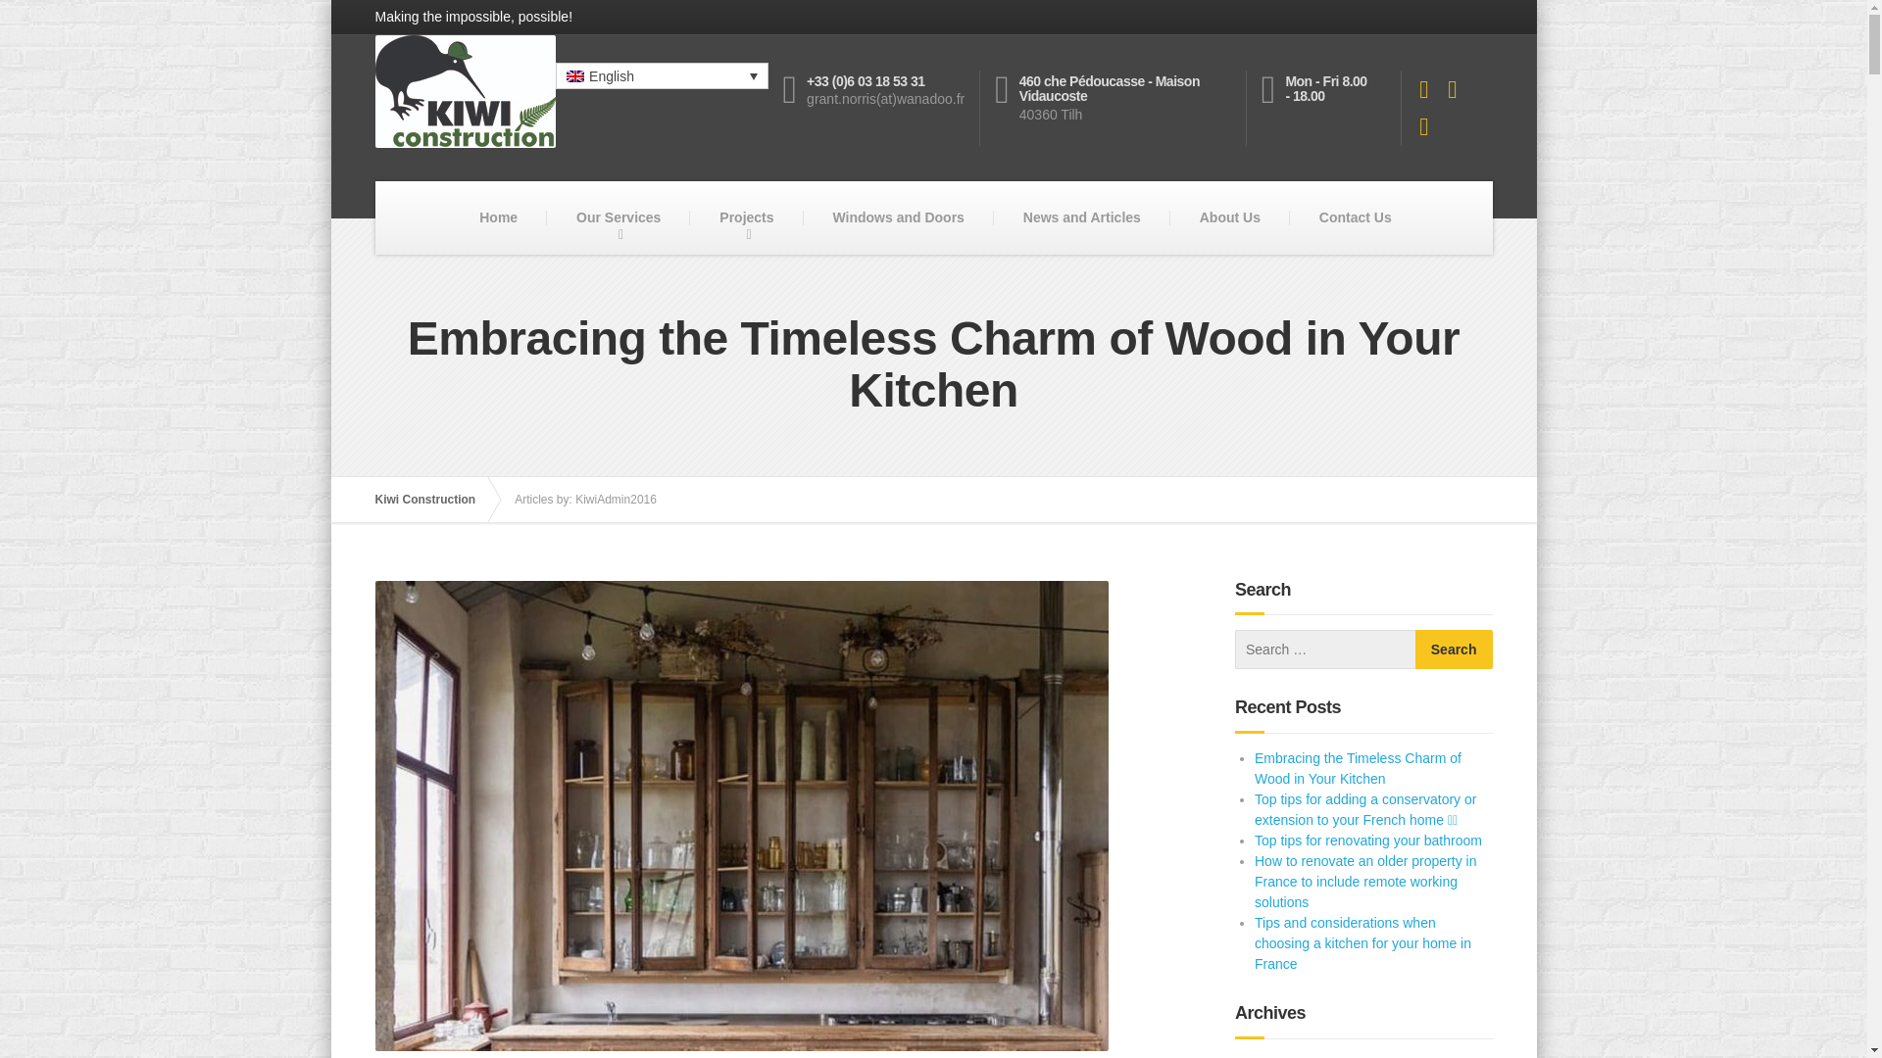 Image resolution: width=1882 pixels, height=1058 pixels. What do you see at coordinates (619, 217) in the screenshot?
I see `Our Services` at bounding box center [619, 217].